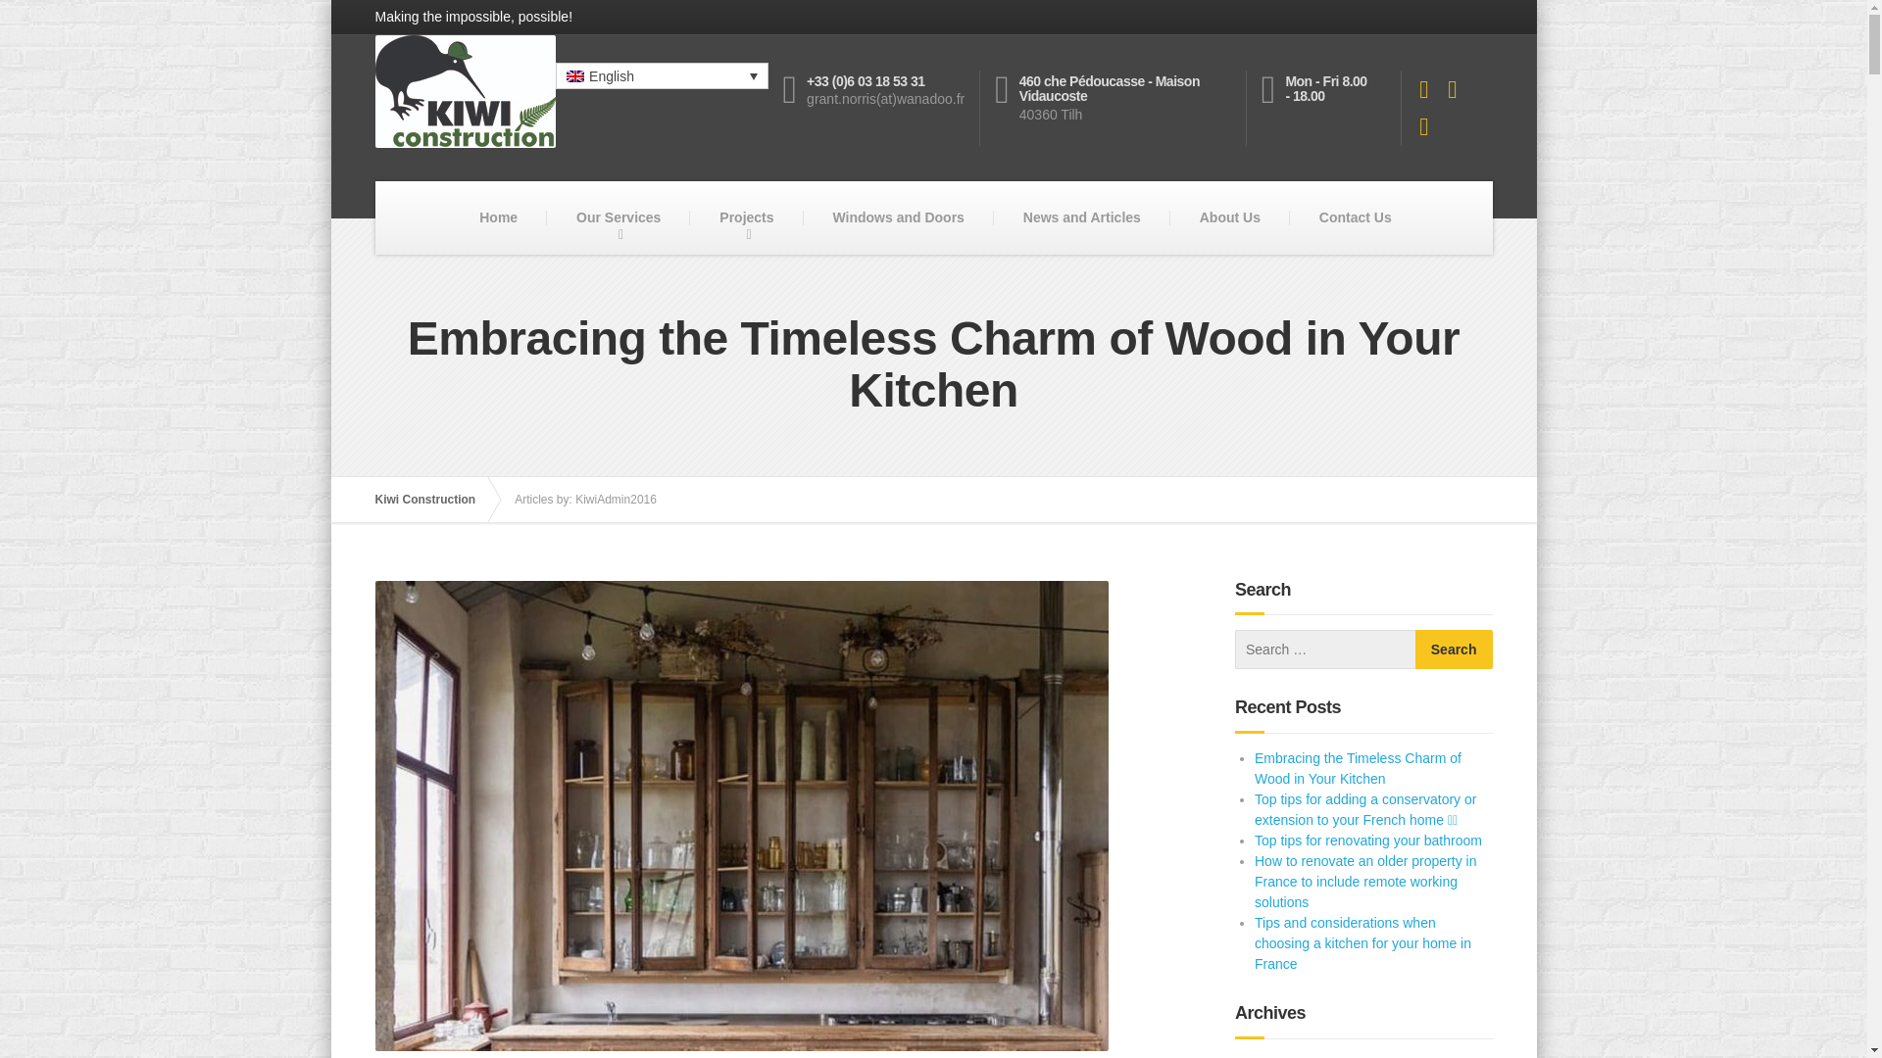 Image resolution: width=1882 pixels, height=1058 pixels. What do you see at coordinates (619, 217) in the screenshot?
I see `Our Services` at bounding box center [619, 217].